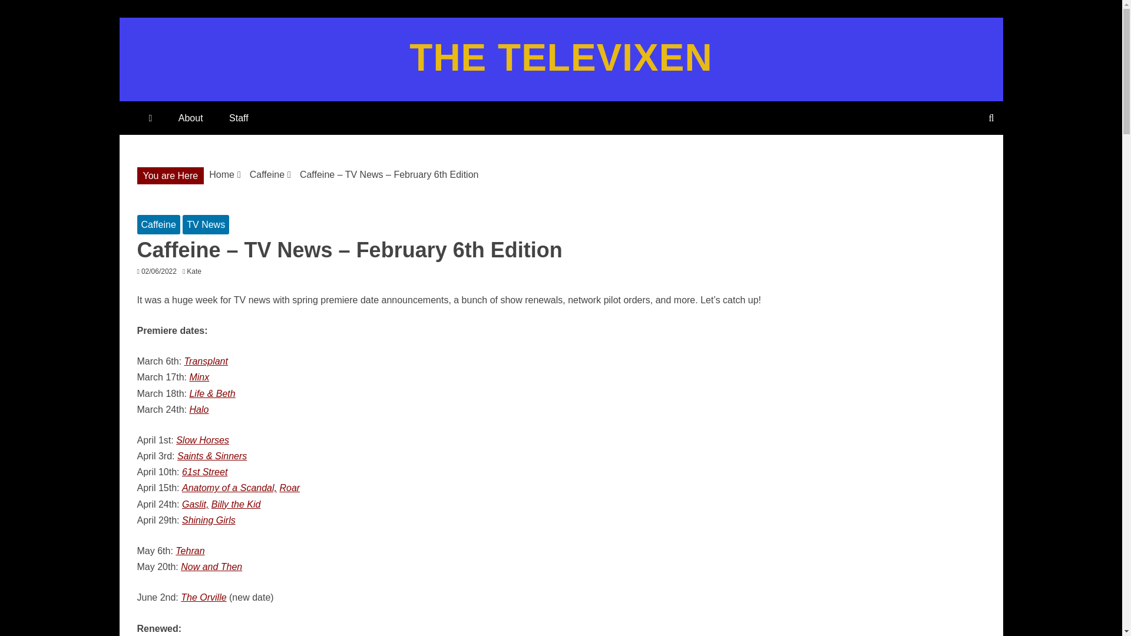 The image size is (1131, 636). I want to click on Transplant, so click(206, 361).